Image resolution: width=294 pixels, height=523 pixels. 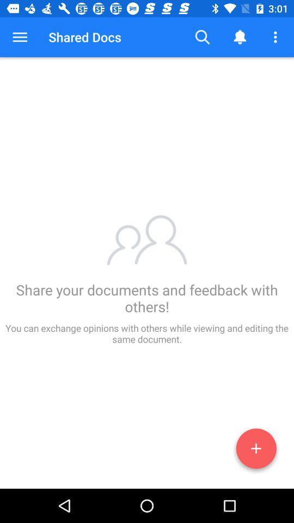 I want to click on flip until the shared docs item, so click(x=85, y=37).